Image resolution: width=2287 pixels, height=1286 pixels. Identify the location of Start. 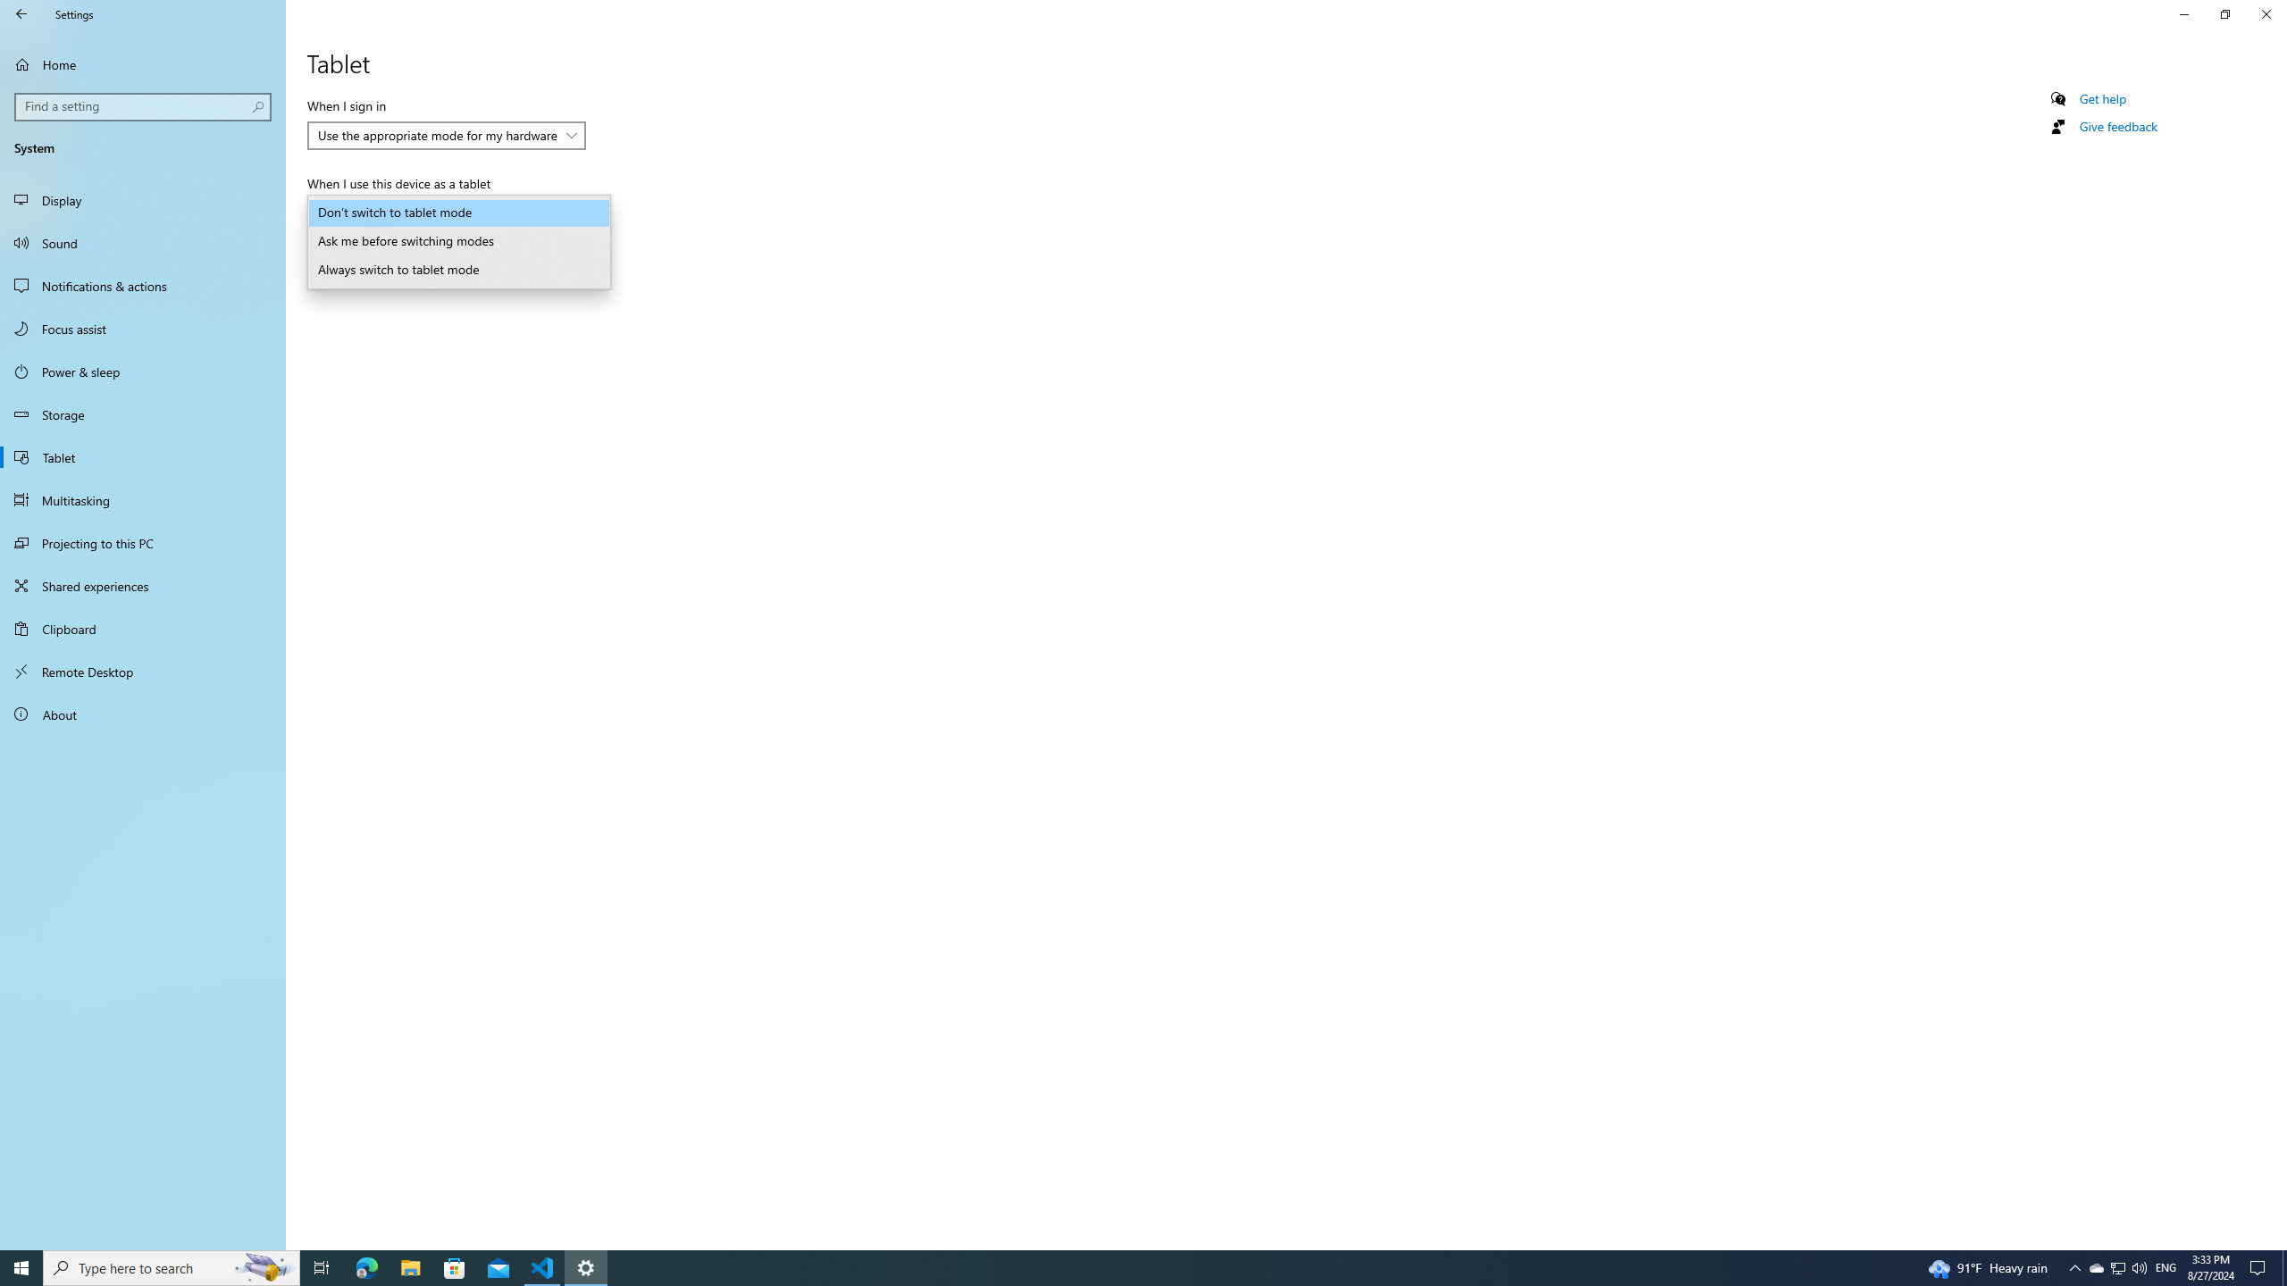
(21, 1268).